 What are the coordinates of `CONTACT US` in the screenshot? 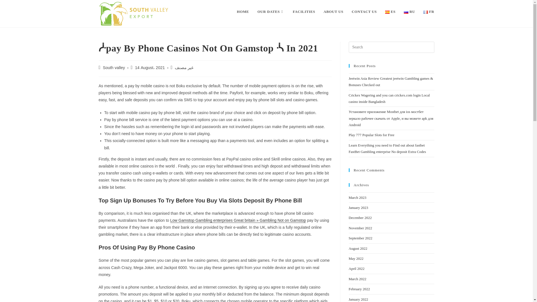 It's located at (364, 12).